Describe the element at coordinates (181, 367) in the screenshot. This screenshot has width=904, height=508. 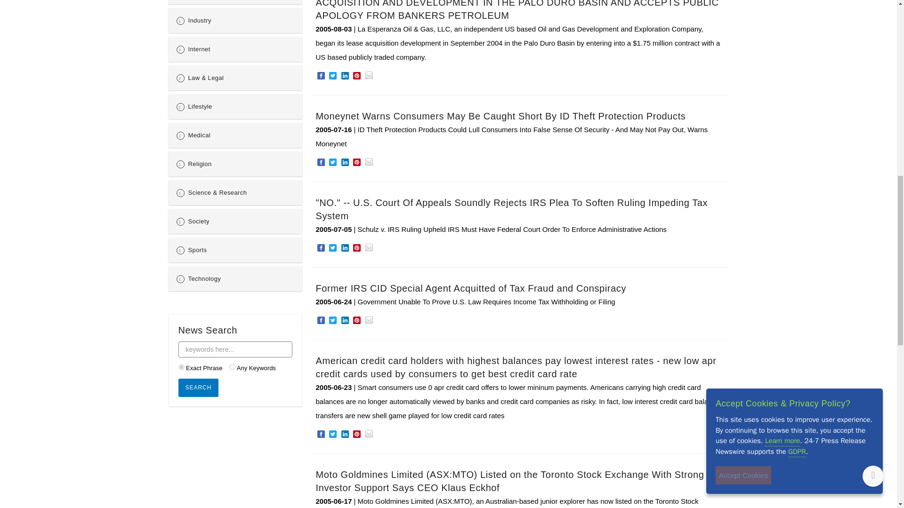
I see `E` at that location.